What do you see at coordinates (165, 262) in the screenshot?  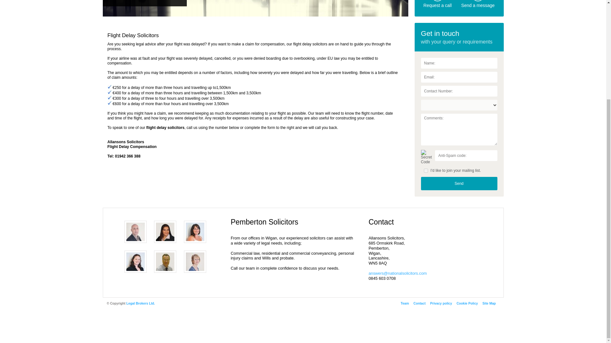 I see `Nick Parker` at bounding box center [165, 262].